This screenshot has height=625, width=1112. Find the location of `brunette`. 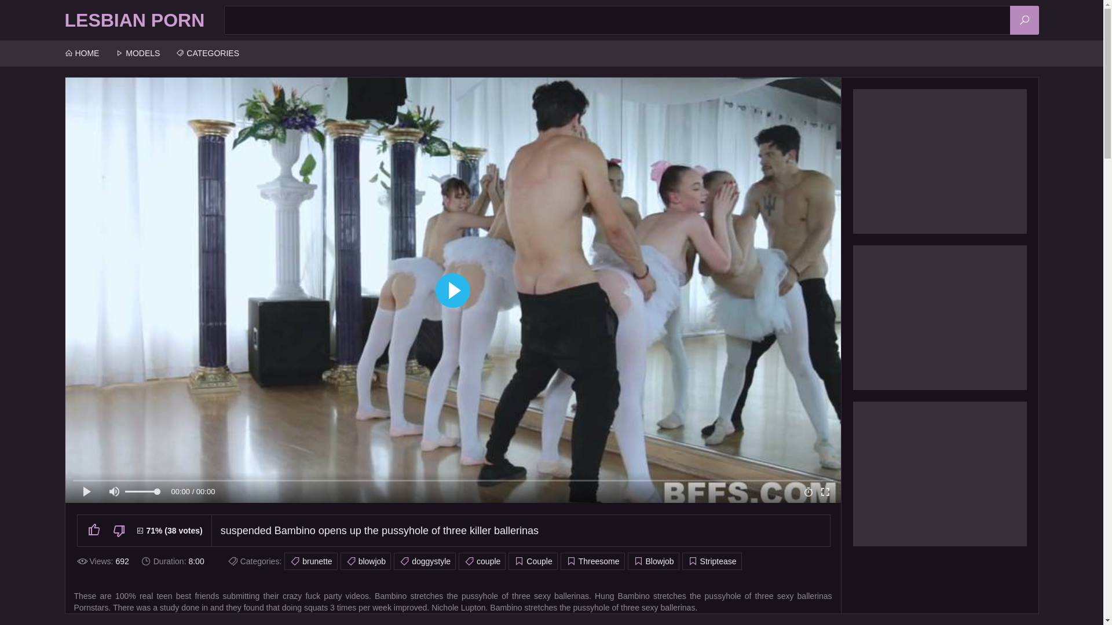

brunette is located at coordinates (310, 561).